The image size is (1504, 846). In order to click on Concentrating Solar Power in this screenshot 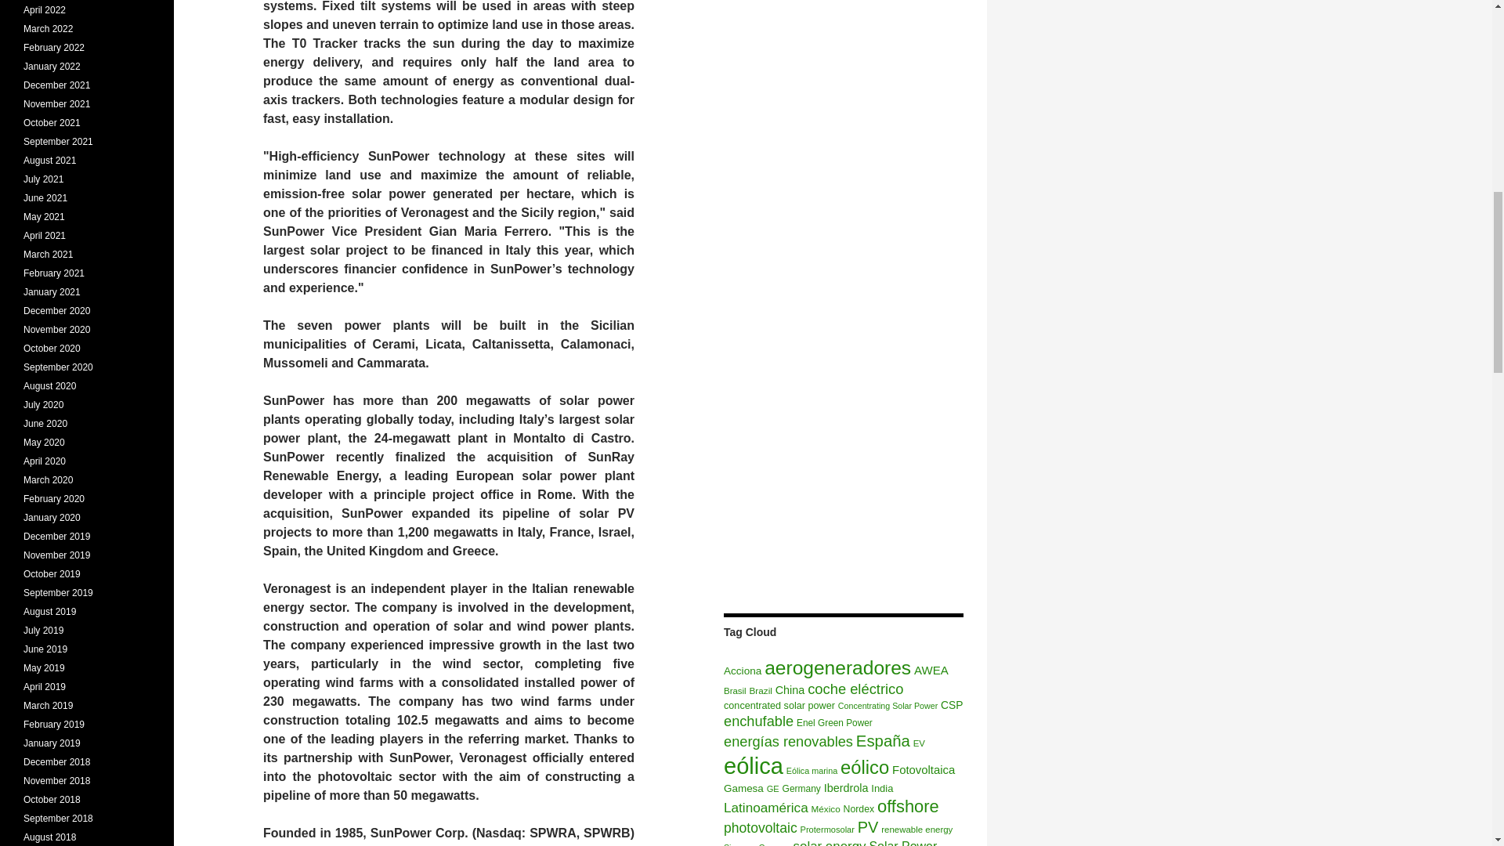, I will do `click(887, 706)`.